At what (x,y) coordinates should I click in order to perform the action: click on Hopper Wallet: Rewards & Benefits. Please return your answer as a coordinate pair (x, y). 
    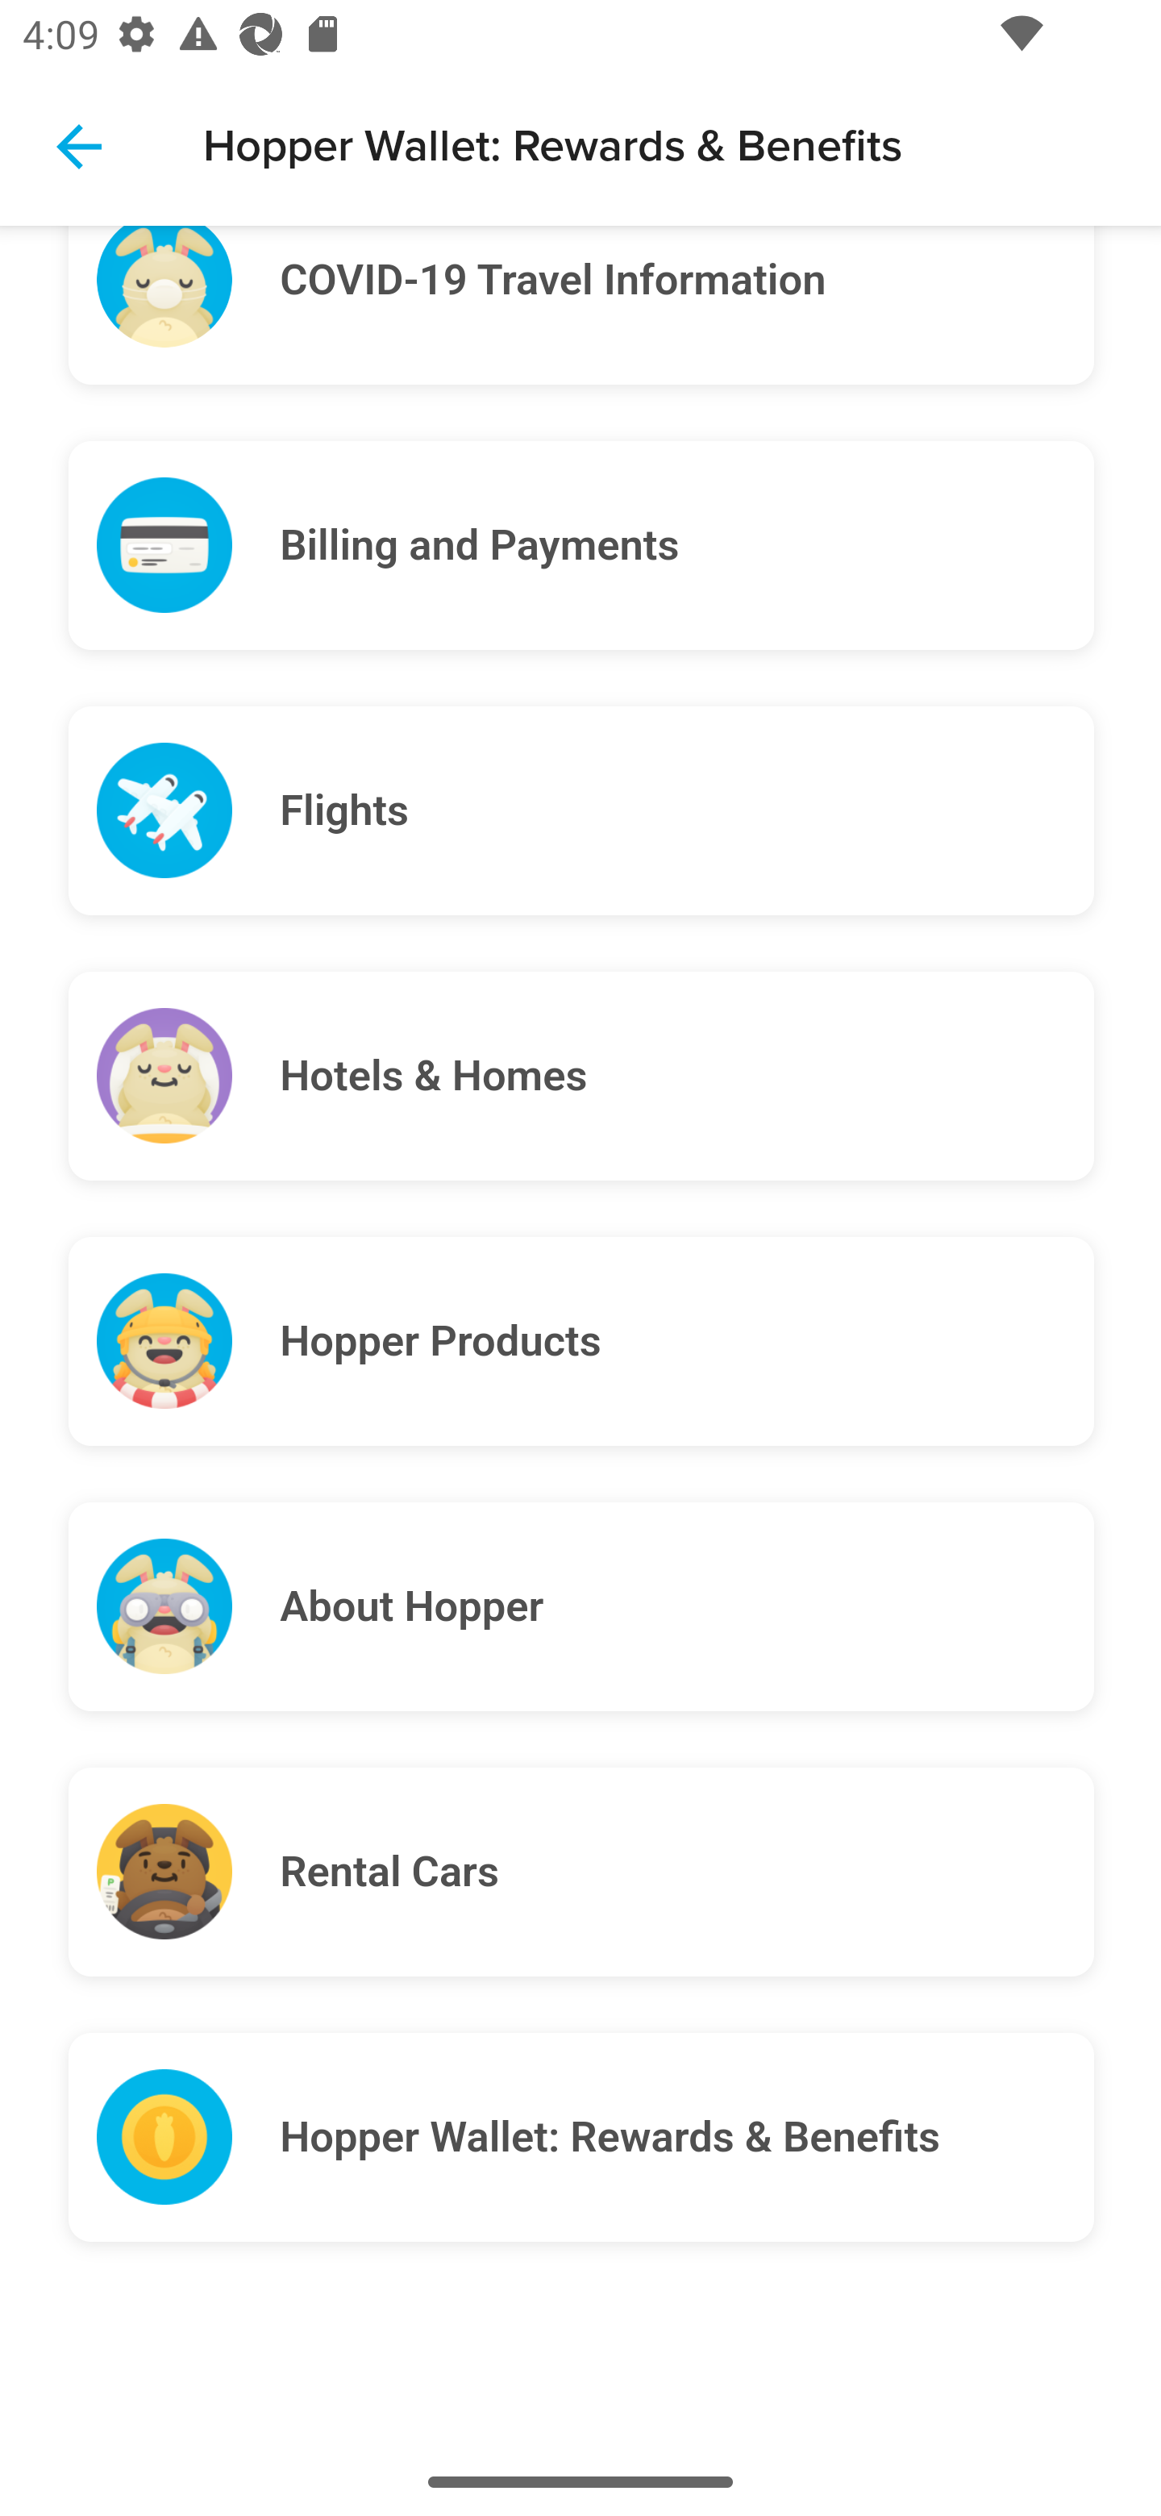
    Looking at the image, I should click on (687, 2139).